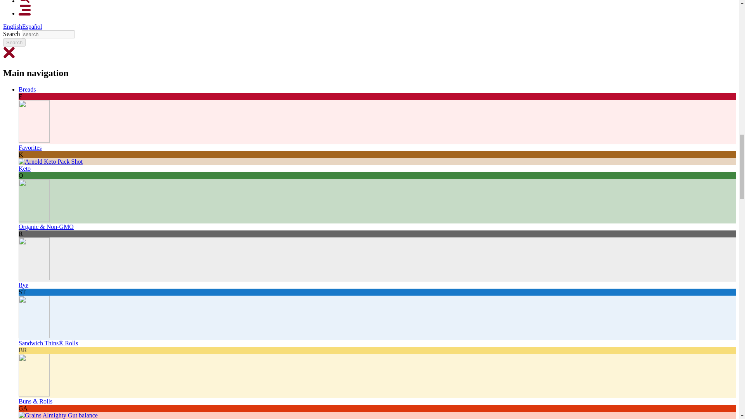 This screenshot has width=745, height=419. Describe the element at coordinates (14, 42) in the screenshot. I see `Search` at that location.